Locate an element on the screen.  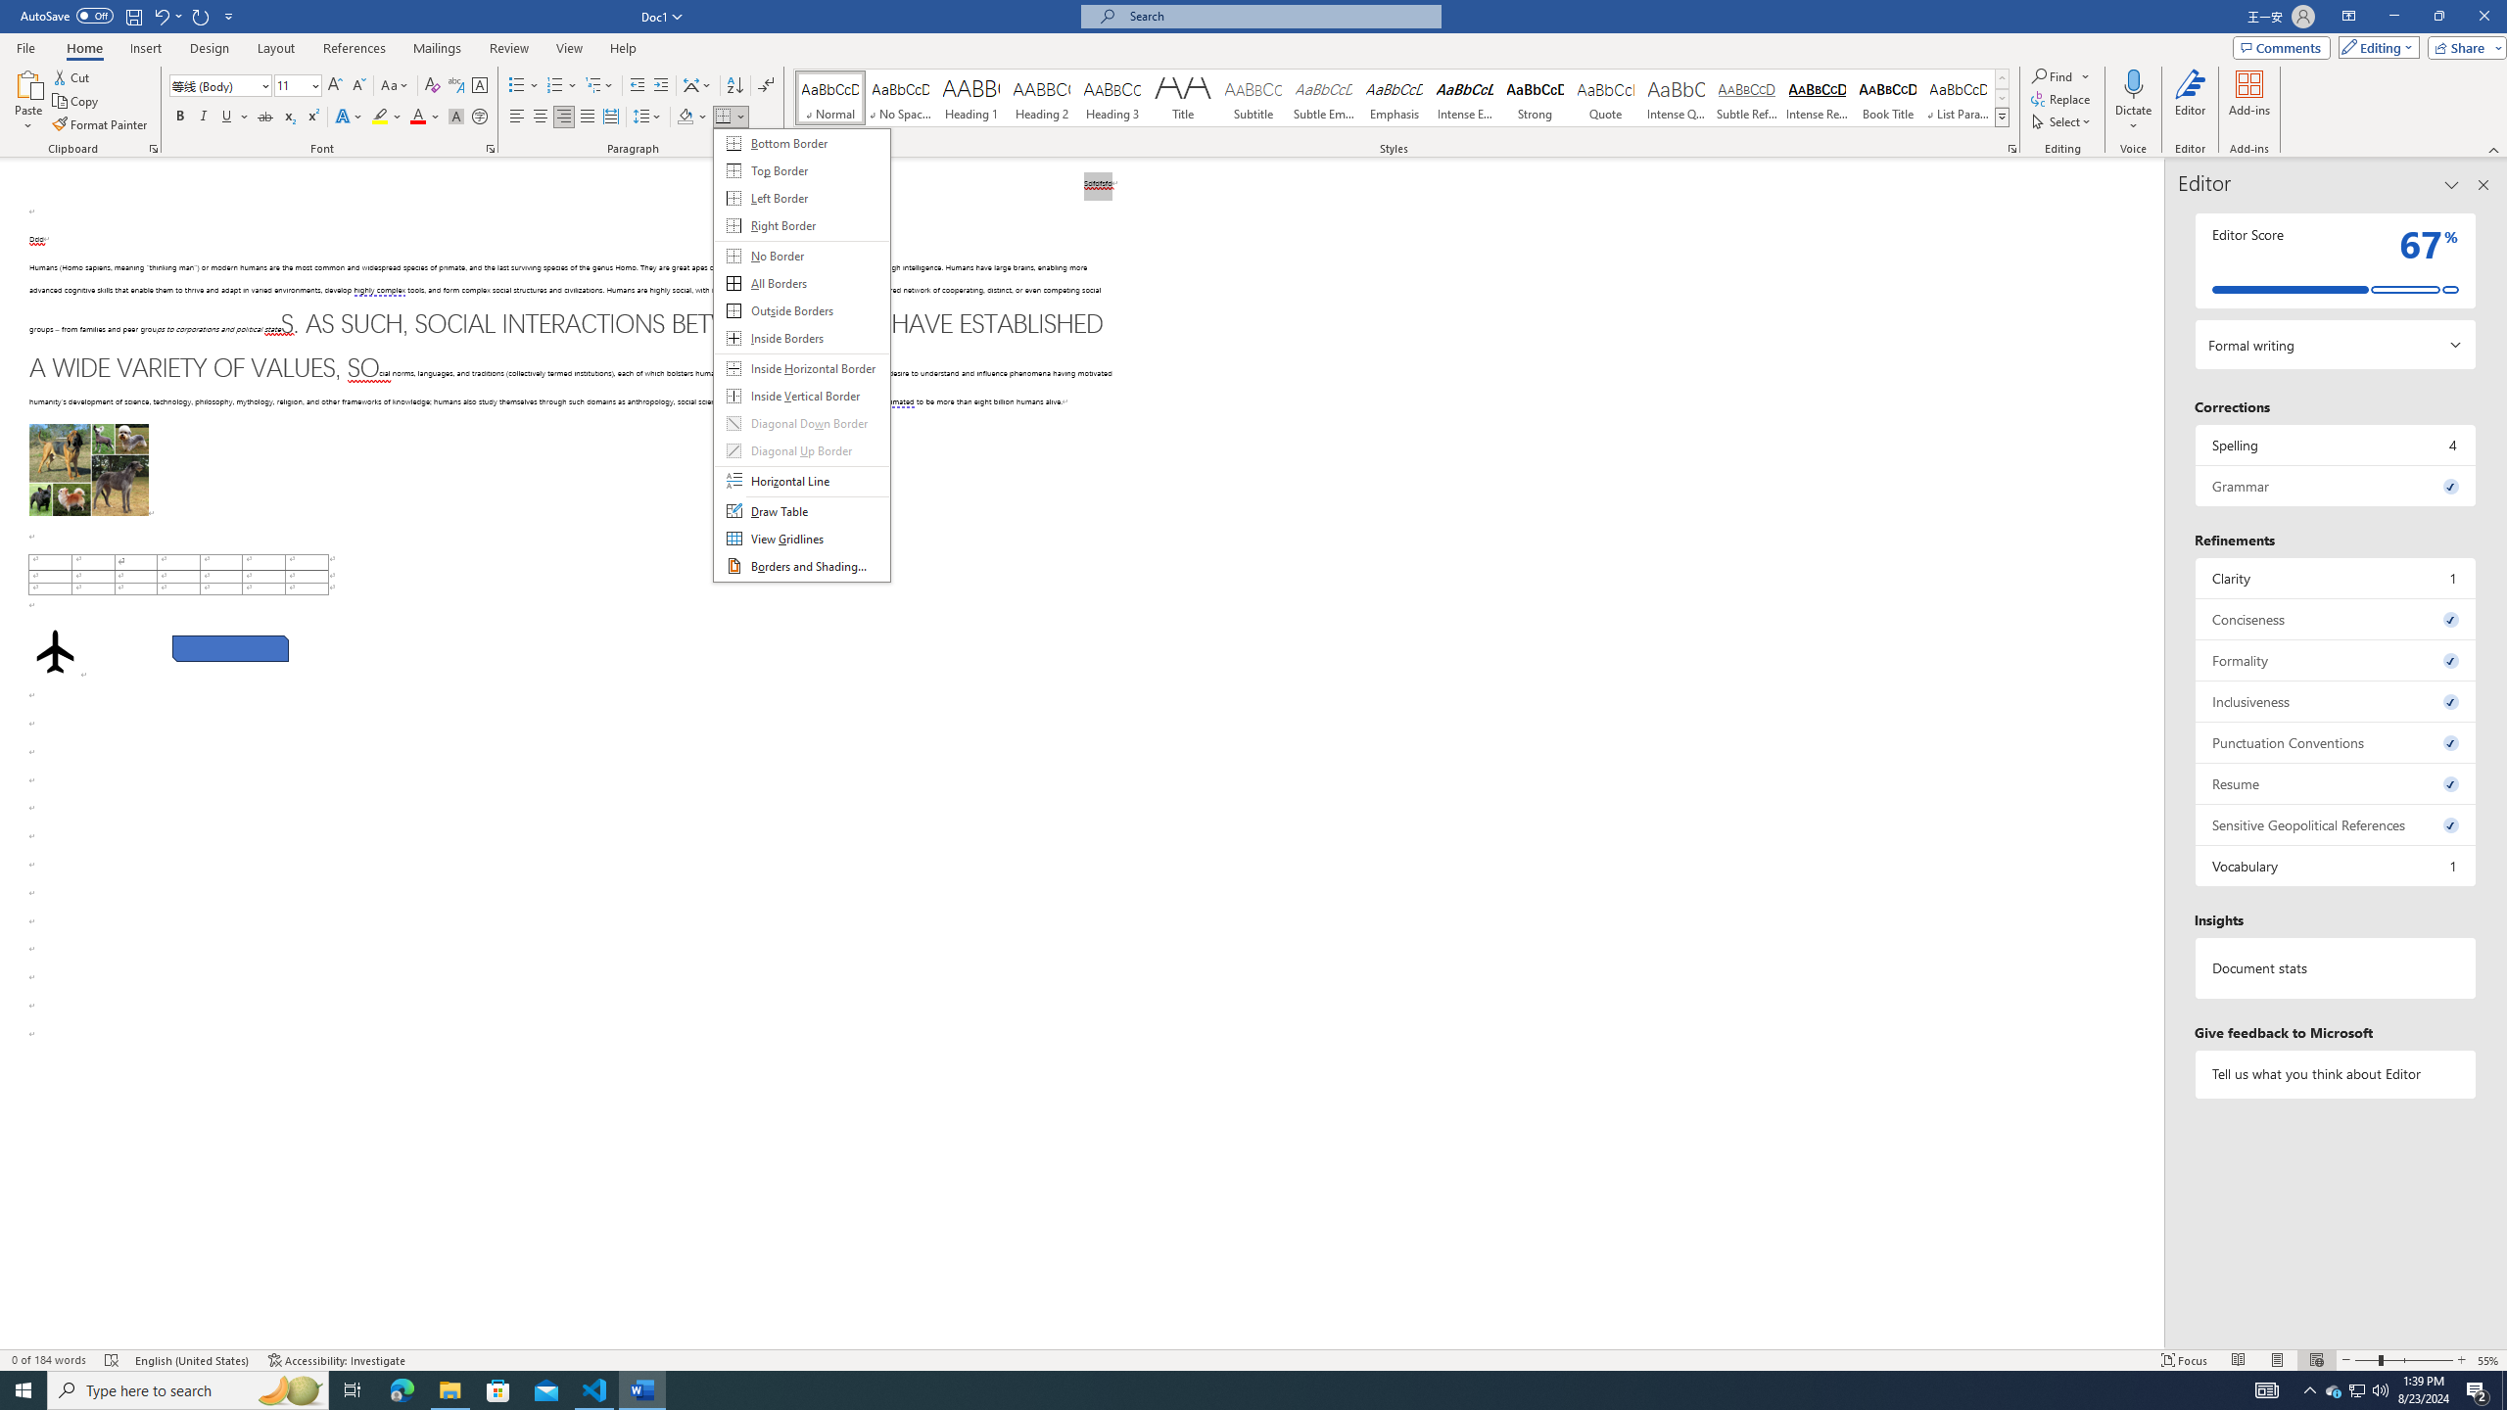
Phonetic Guide... is located at coordinates (456, 86).